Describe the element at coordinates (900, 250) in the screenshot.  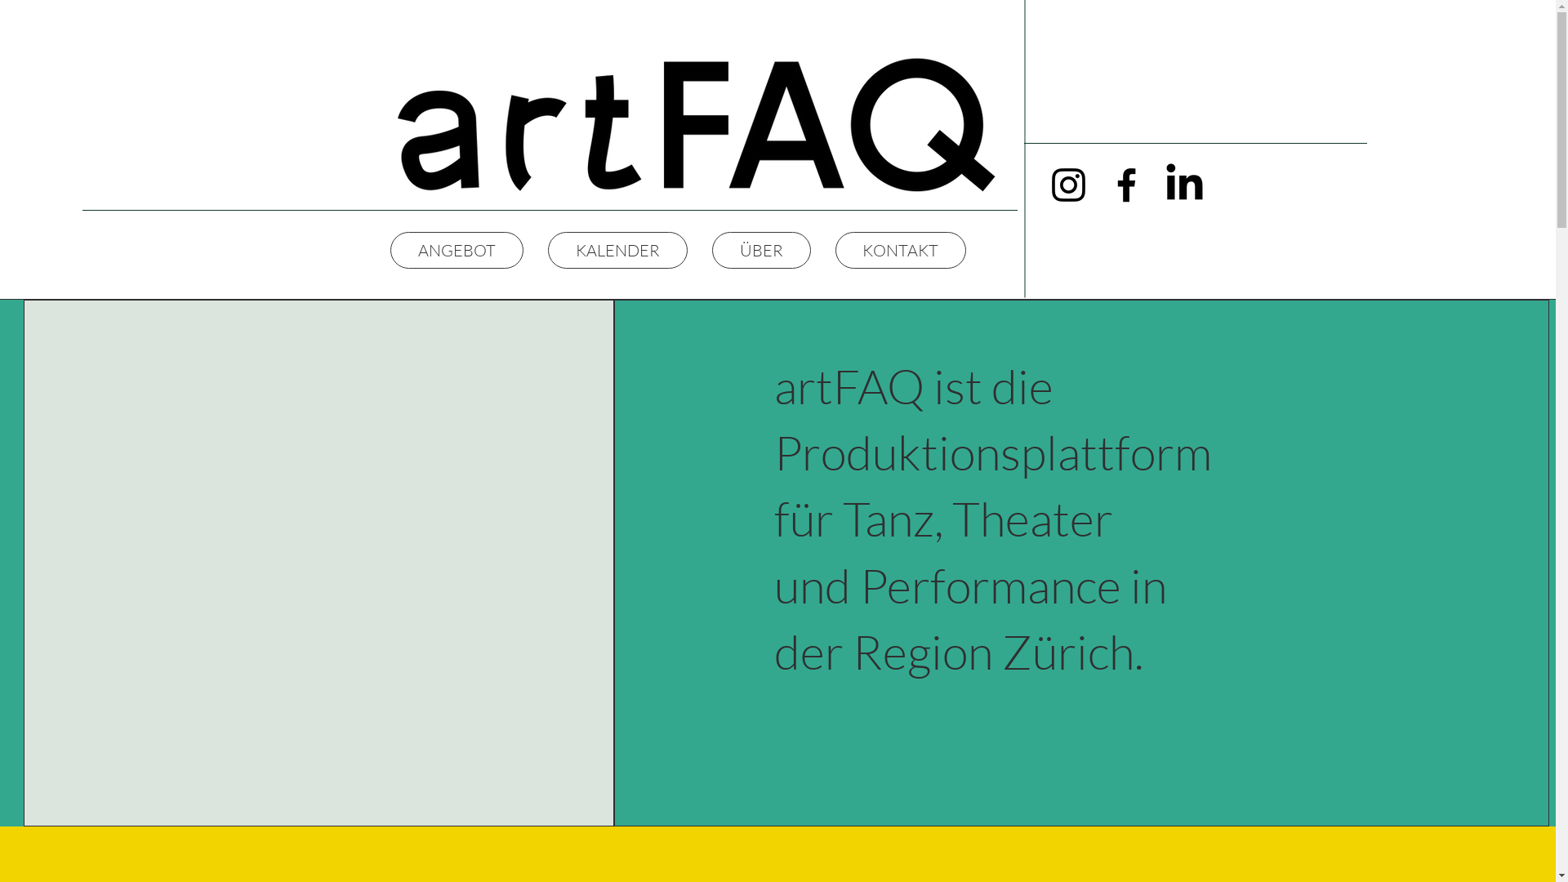
I see `KONTAKT` at that location.